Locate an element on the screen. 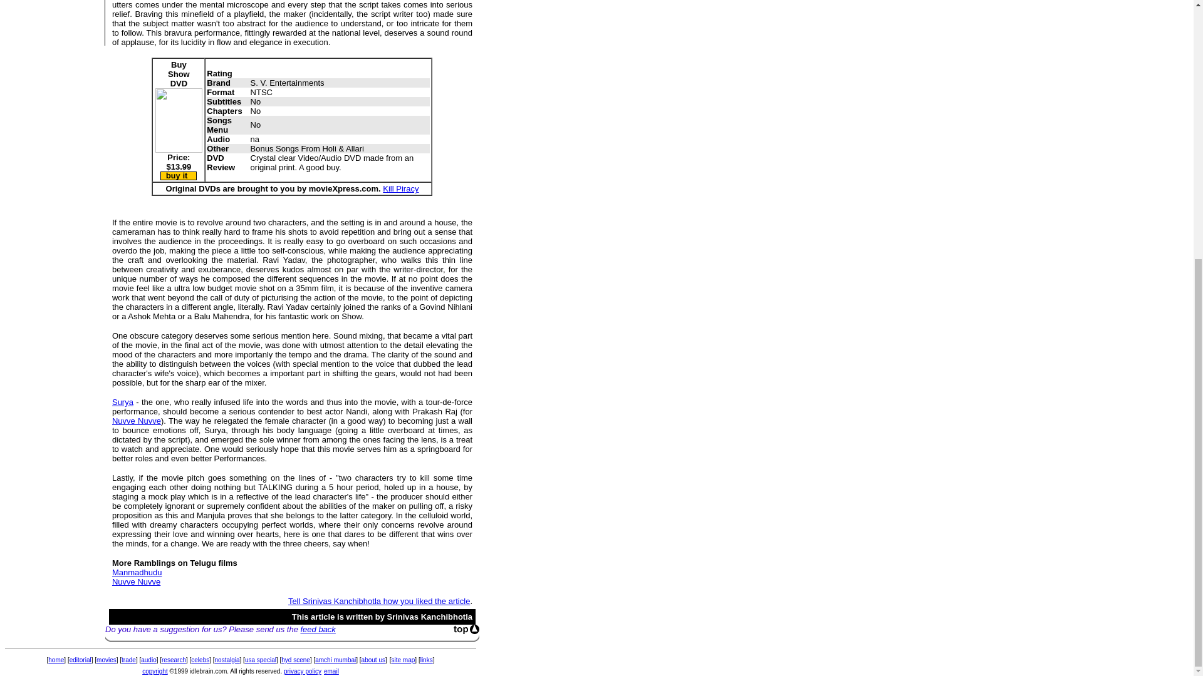 This screenshot has width=1203, height=676. about us is located at coordinates (373, 660).